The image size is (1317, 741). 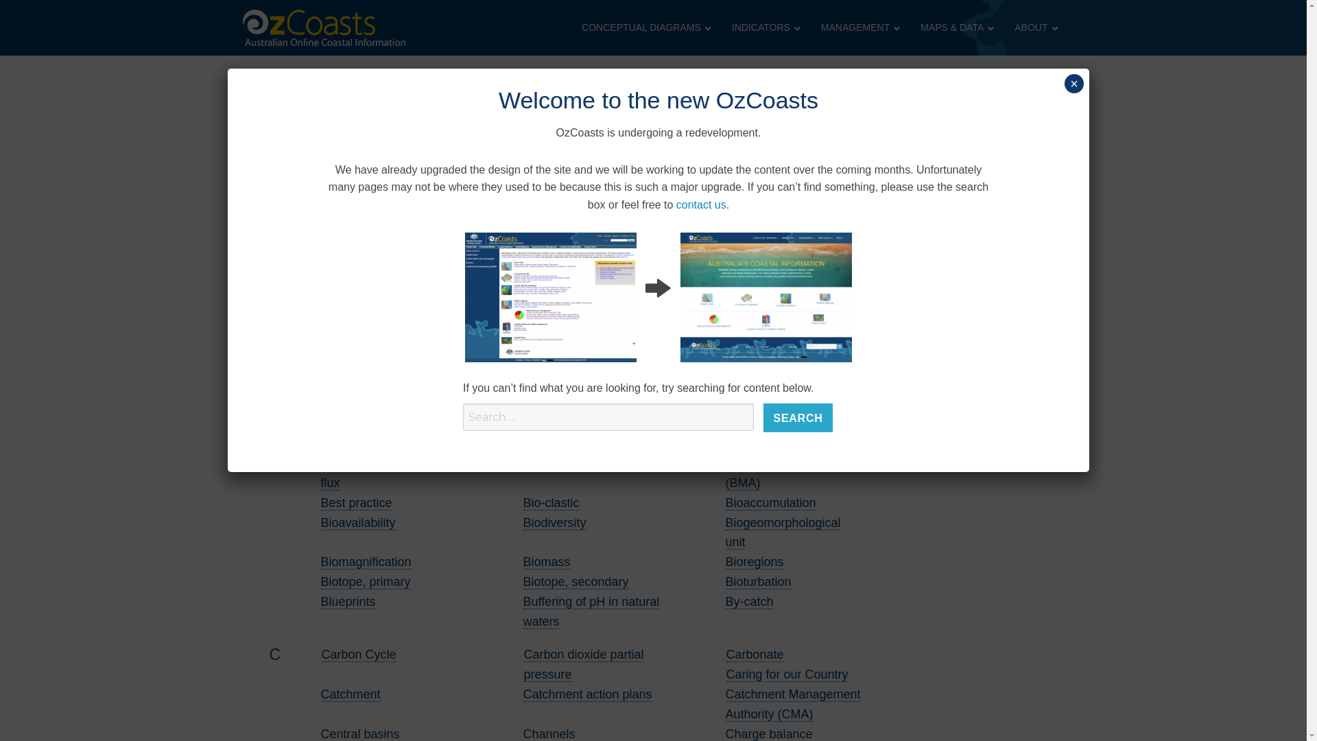 I want to click on Anoxia, so click(x=542, y=311).